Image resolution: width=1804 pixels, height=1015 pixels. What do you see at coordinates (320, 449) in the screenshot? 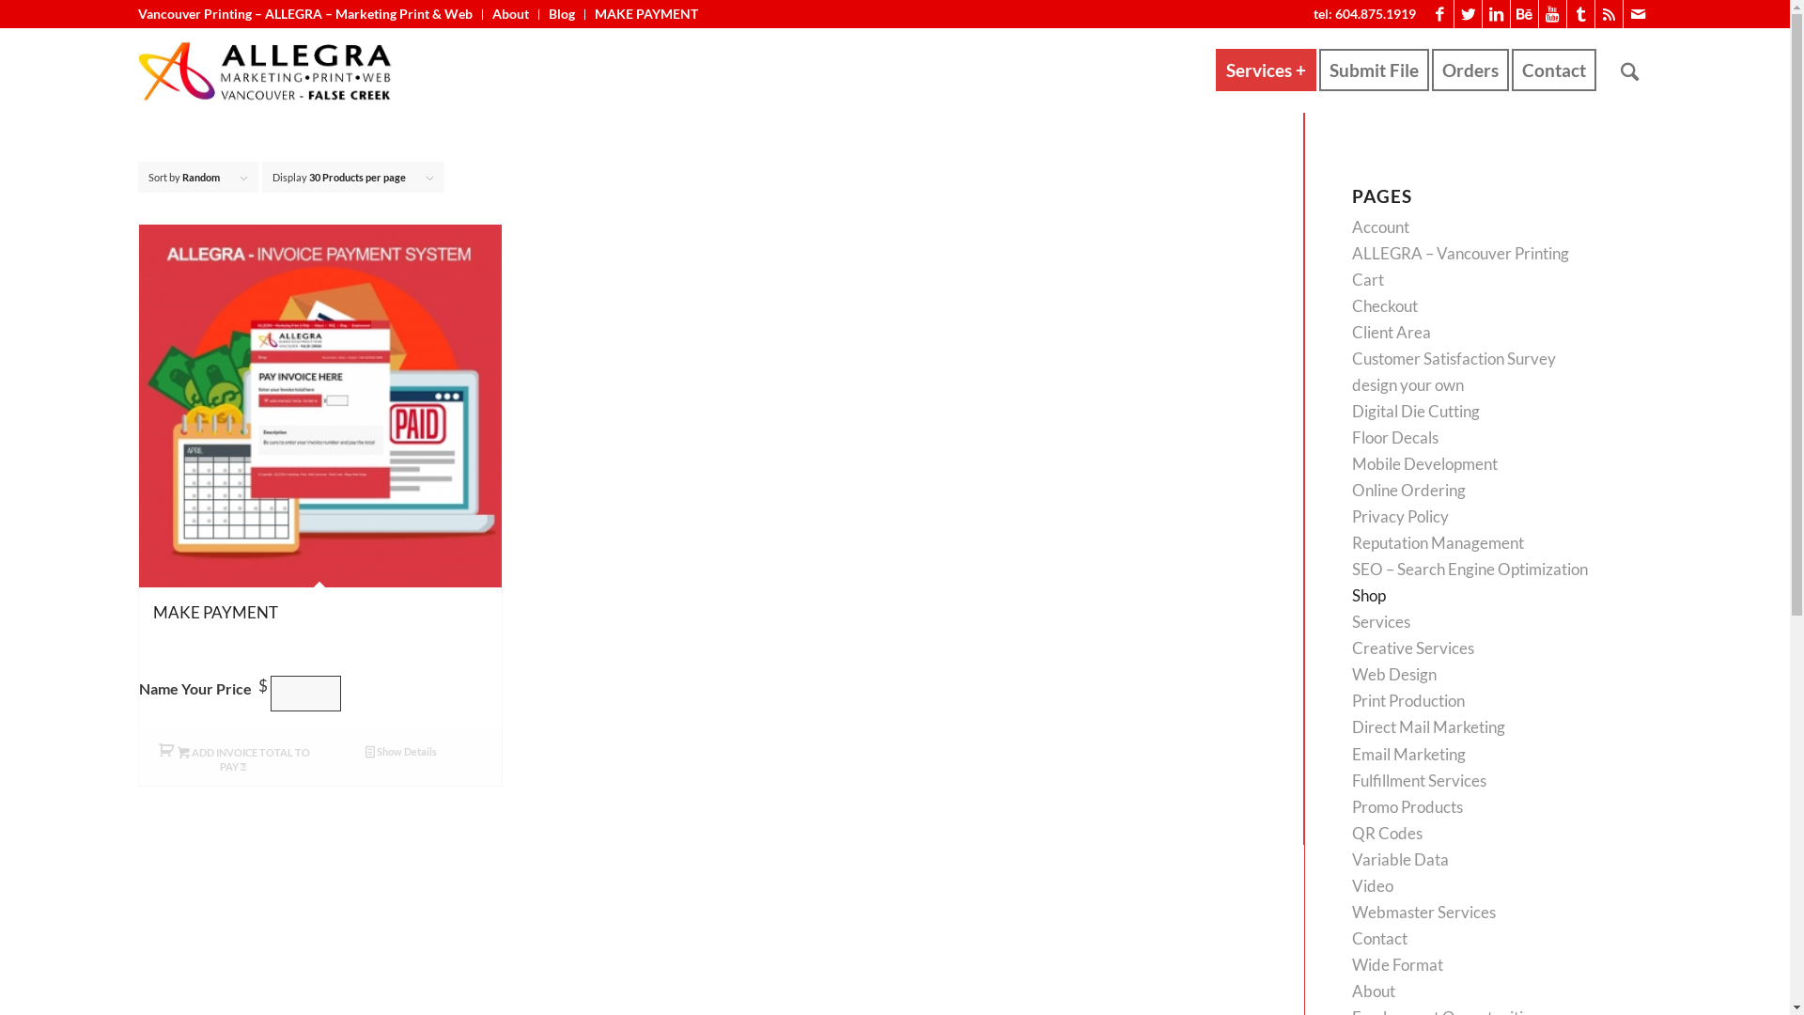
I see `MAKE PAYMENT` at bounding box center [320, 449].